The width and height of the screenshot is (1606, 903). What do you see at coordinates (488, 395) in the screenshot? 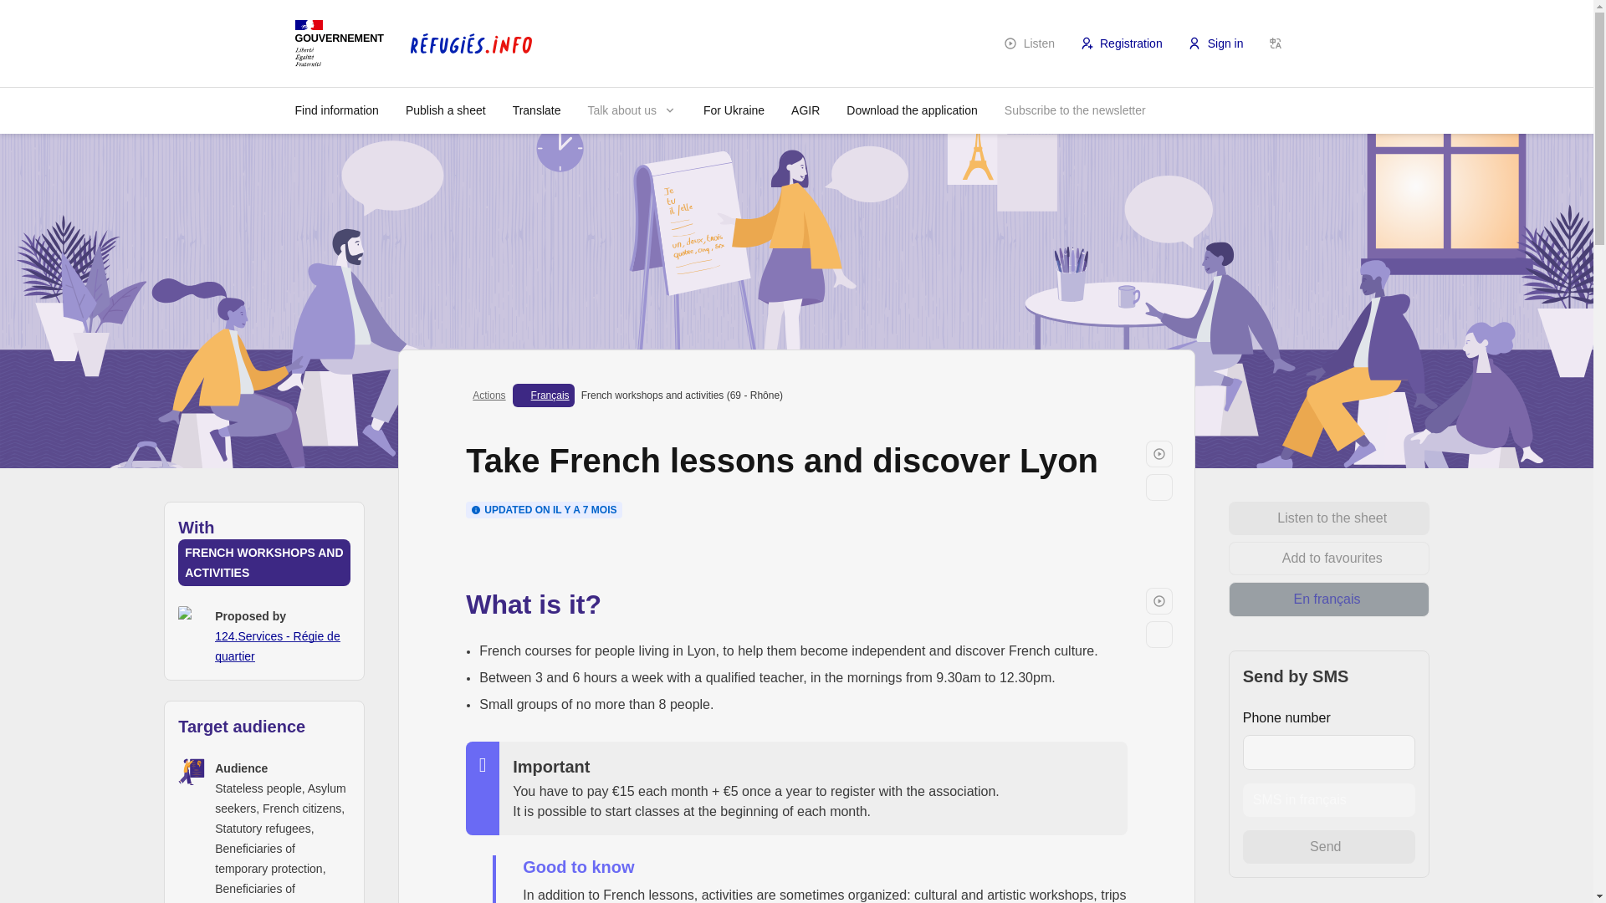
I see `Actions` at bounding box center [488, 395].